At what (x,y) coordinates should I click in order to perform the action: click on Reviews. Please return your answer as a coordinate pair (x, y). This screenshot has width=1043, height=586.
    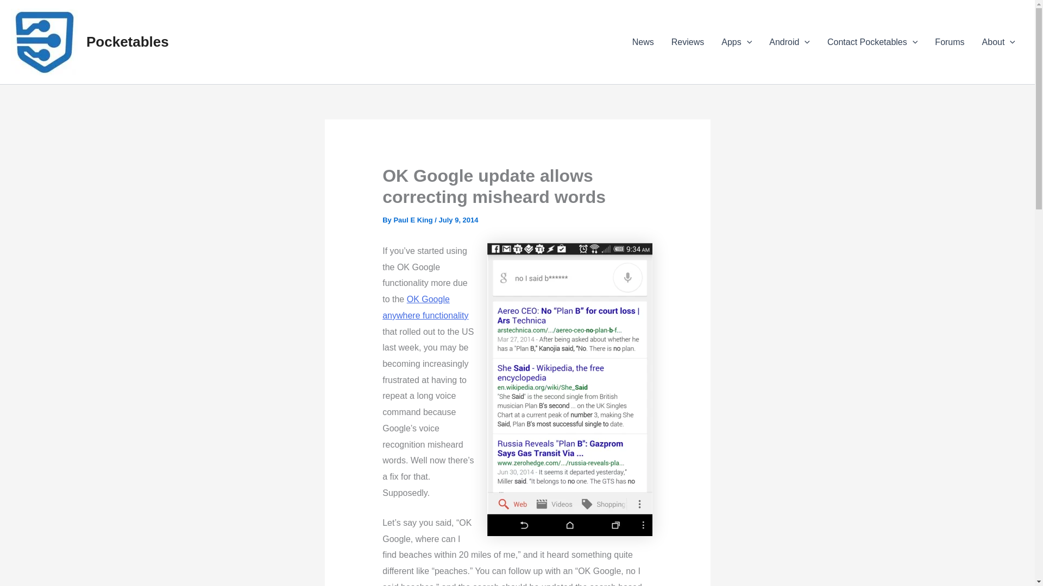
    Looking at the image, I should click on (687, 42).